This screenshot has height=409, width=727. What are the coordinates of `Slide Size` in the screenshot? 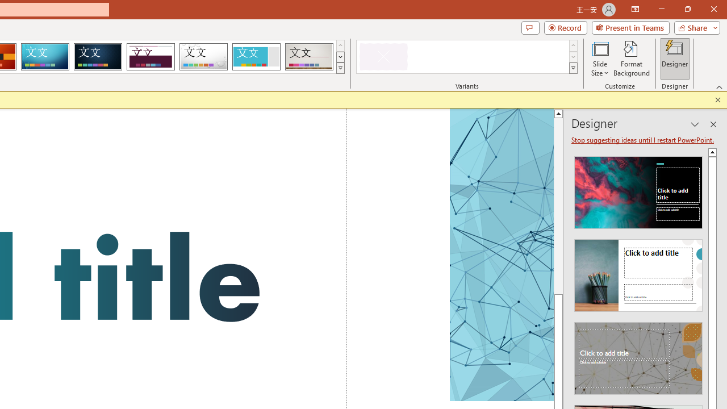 It's located at (600, 58).